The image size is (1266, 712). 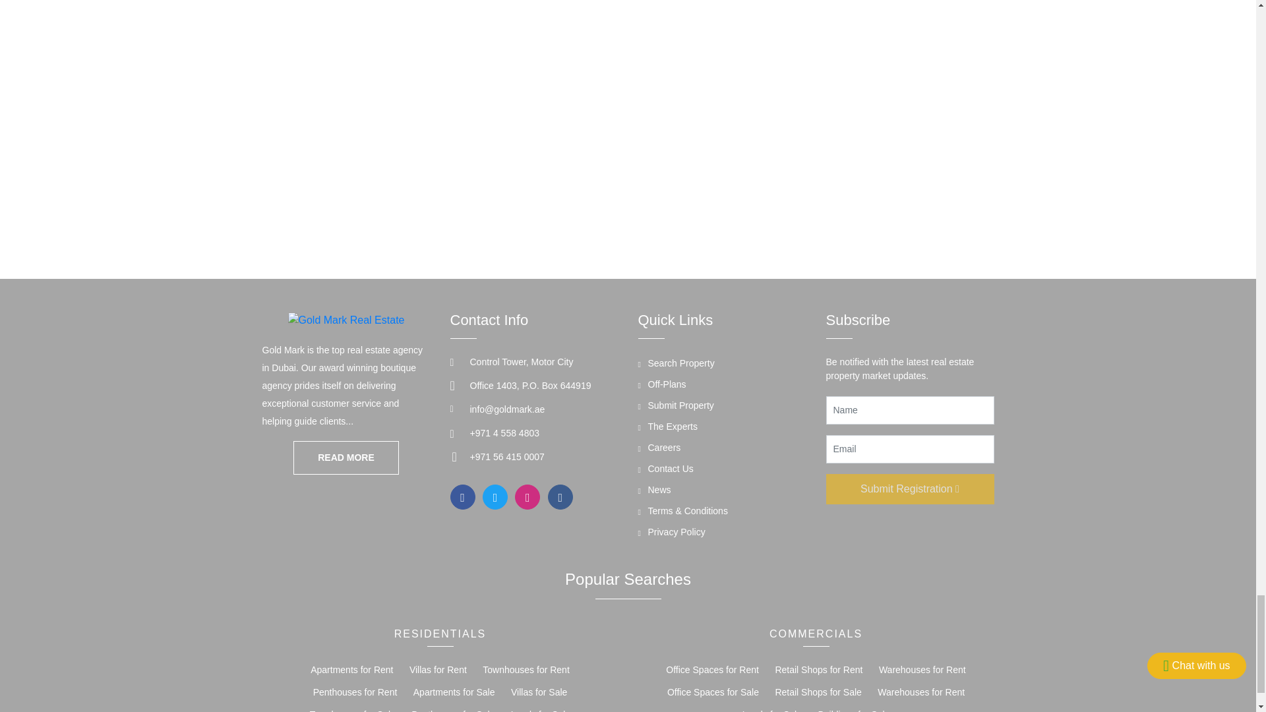 I want to click on READ MORE, so click(x=346, y=458).